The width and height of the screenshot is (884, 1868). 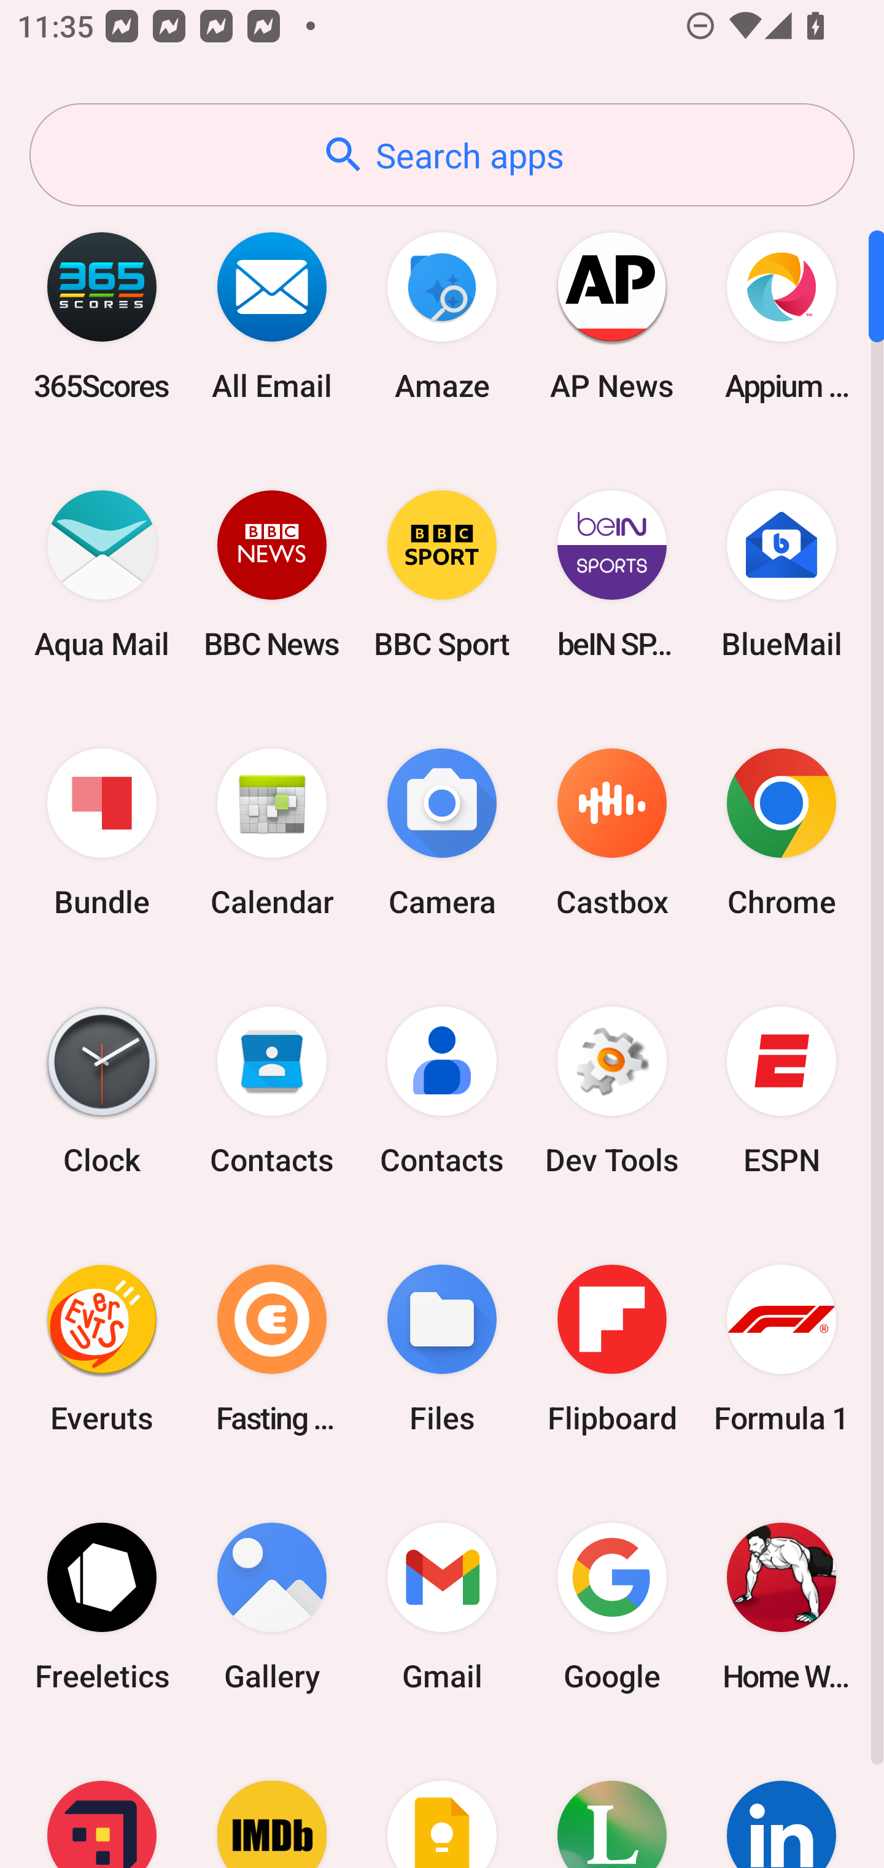 What do you see at coordinates (781, 1606) in the screenshot?
I see `Home Workout` at bounding box center [781, 1606].